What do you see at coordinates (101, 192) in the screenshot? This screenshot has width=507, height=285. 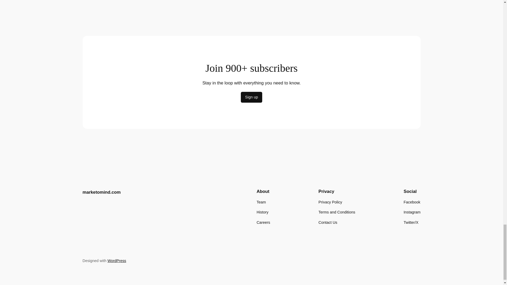 I see `marketomind.com` at bounding box center [101, 192].